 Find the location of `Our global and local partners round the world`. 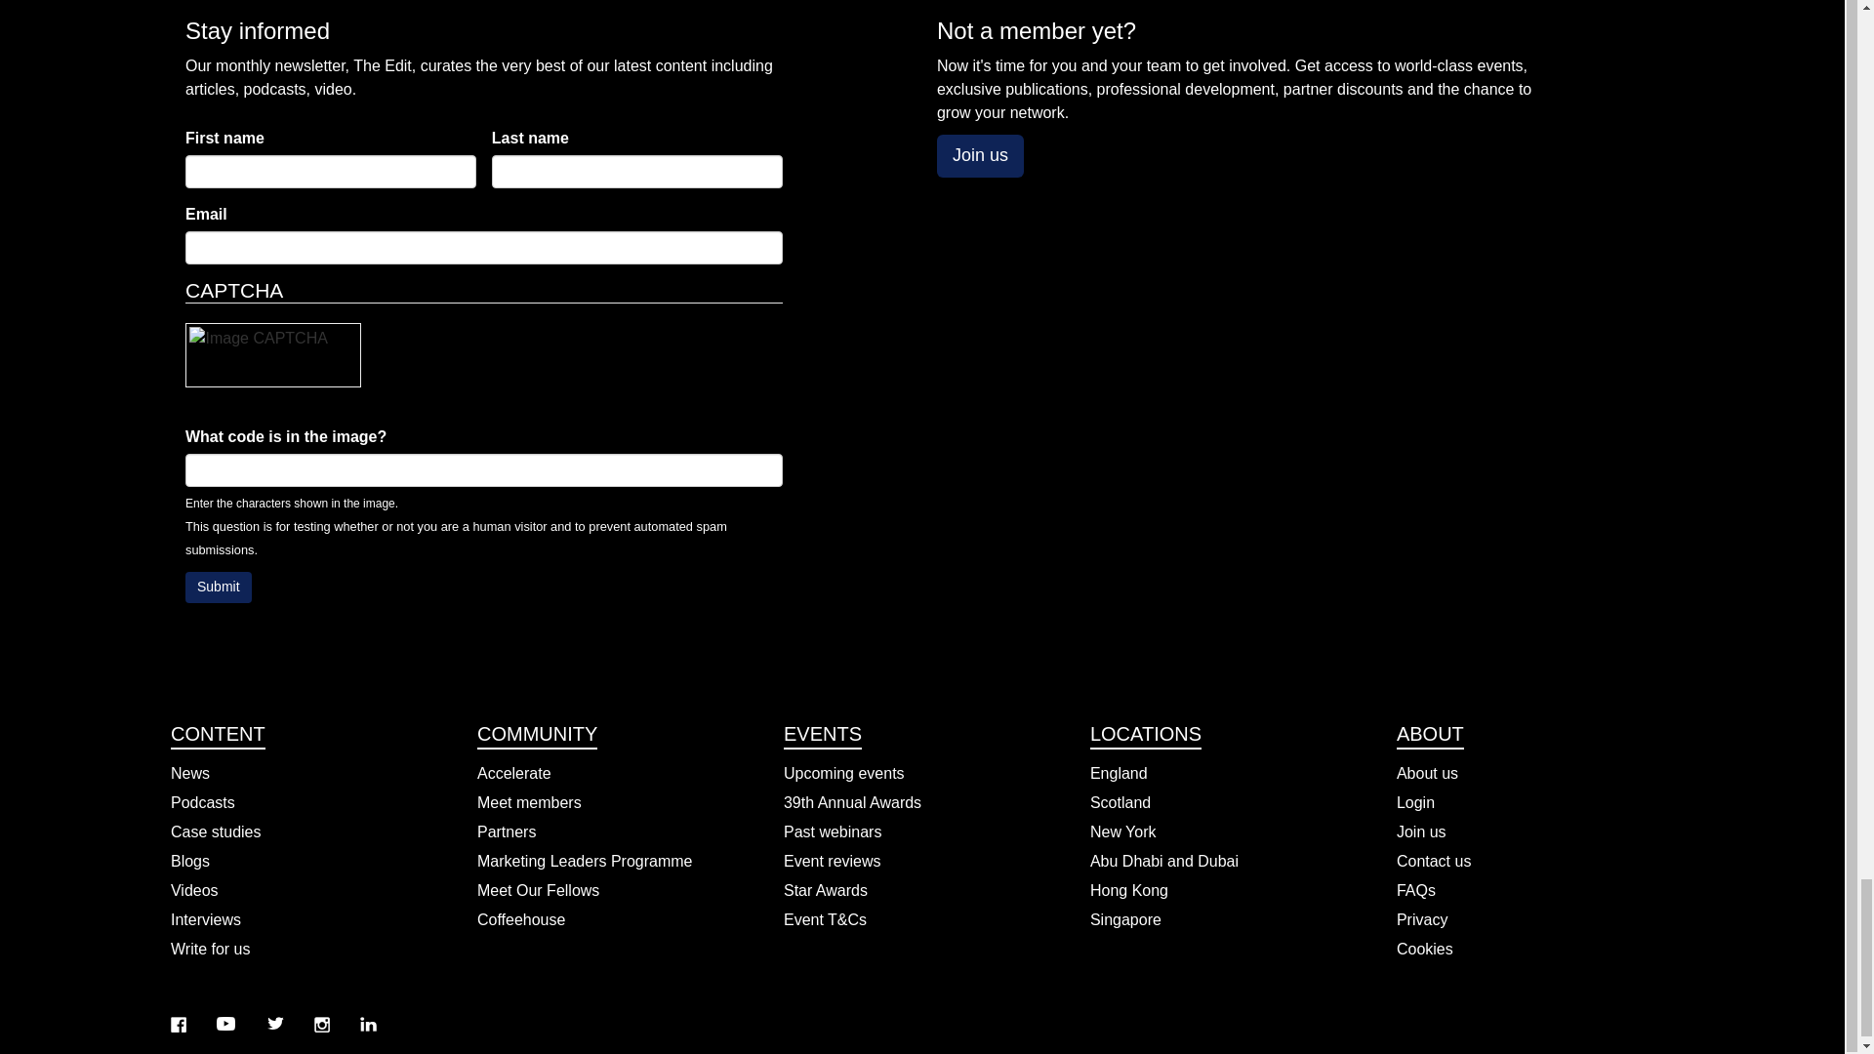

Our global and local partners round the world is located at coordinates (616, 832).